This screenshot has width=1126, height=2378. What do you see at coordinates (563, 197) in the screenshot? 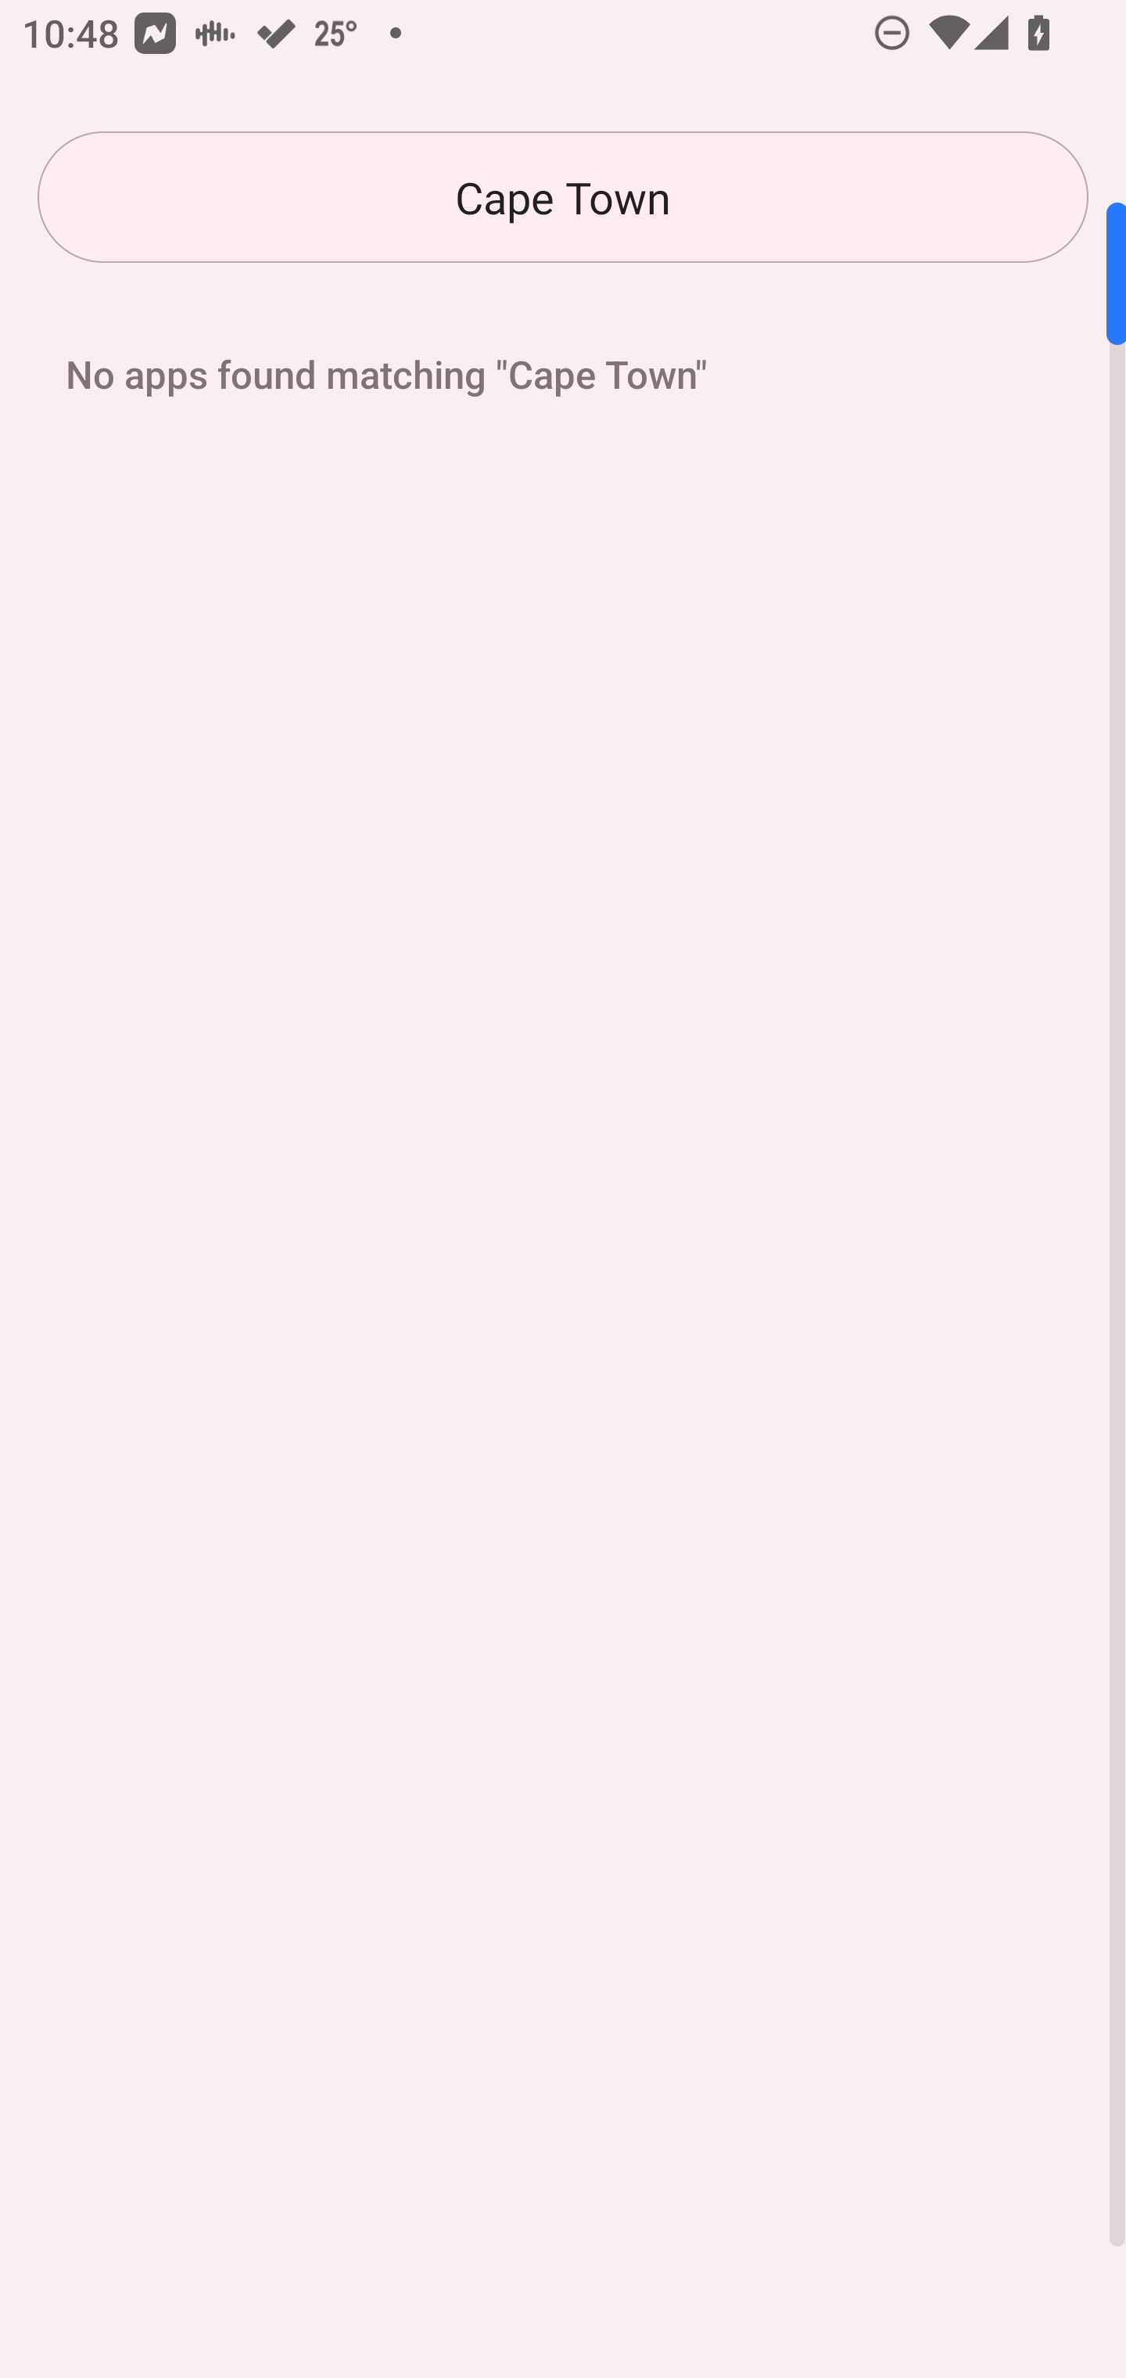
I see `Cape Town` at bounding box center [563, 197].